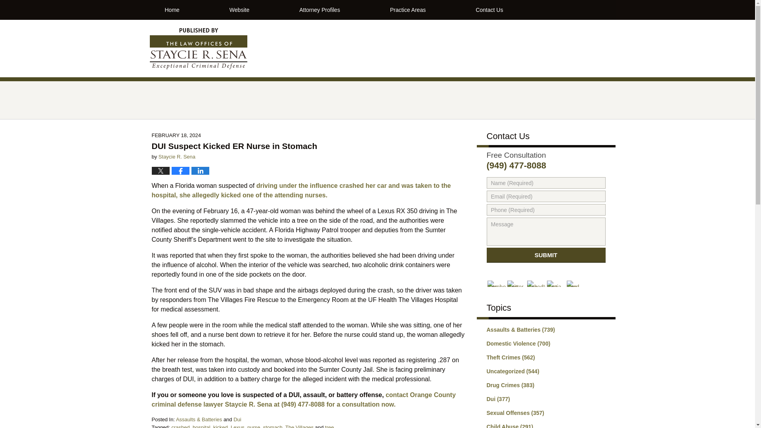  Describe the element at coordinates (171, 10) in the screenshot. I see `Home` at that location.